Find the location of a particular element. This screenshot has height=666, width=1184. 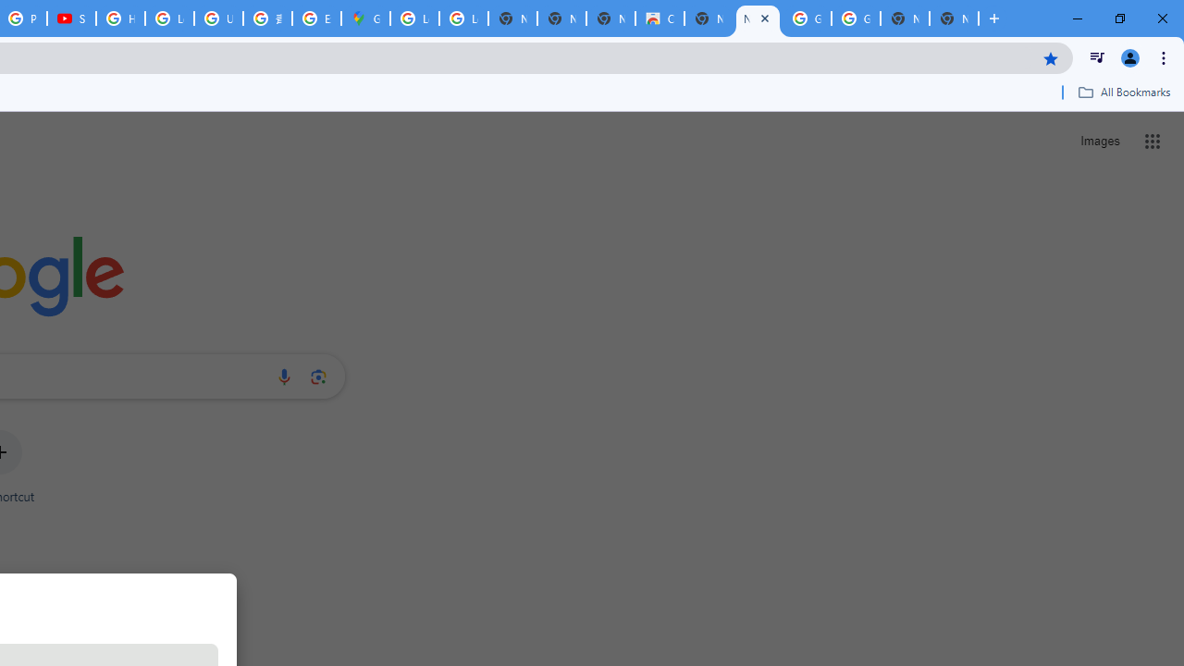

Chrome Web Store is located at coordinates (660, 18).